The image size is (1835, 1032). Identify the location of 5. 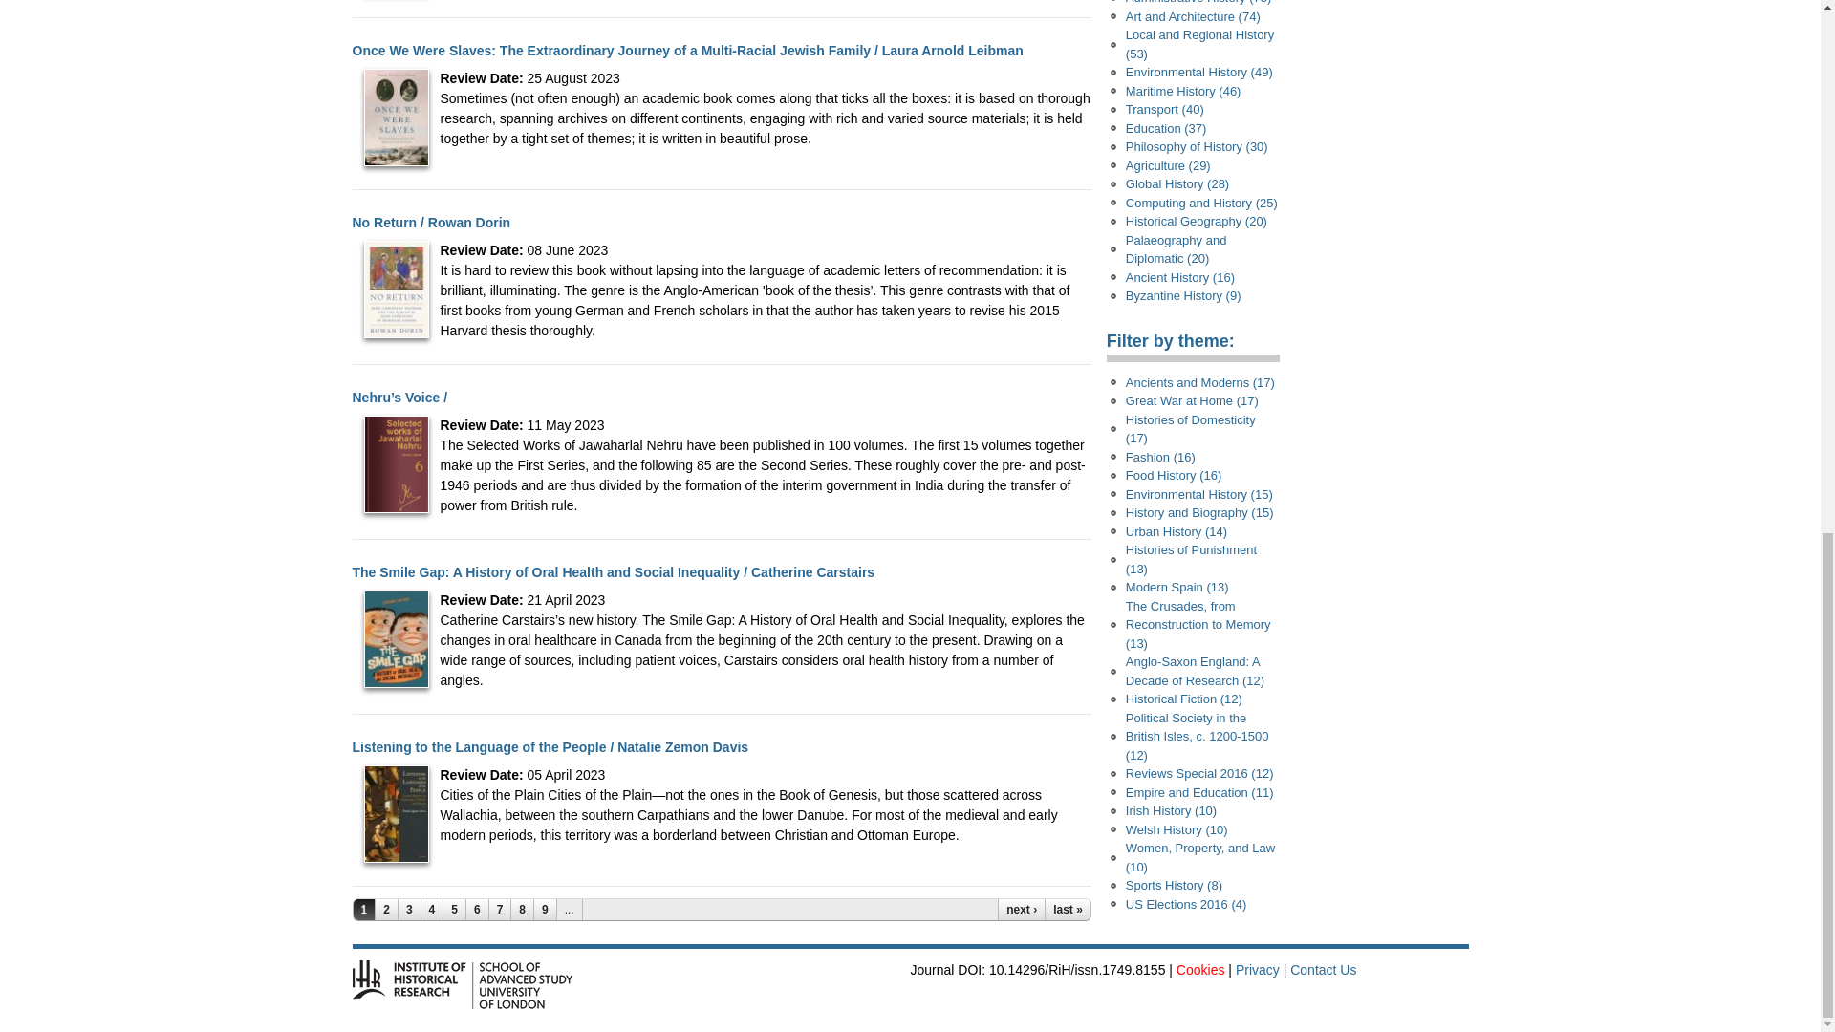
(455, 910).